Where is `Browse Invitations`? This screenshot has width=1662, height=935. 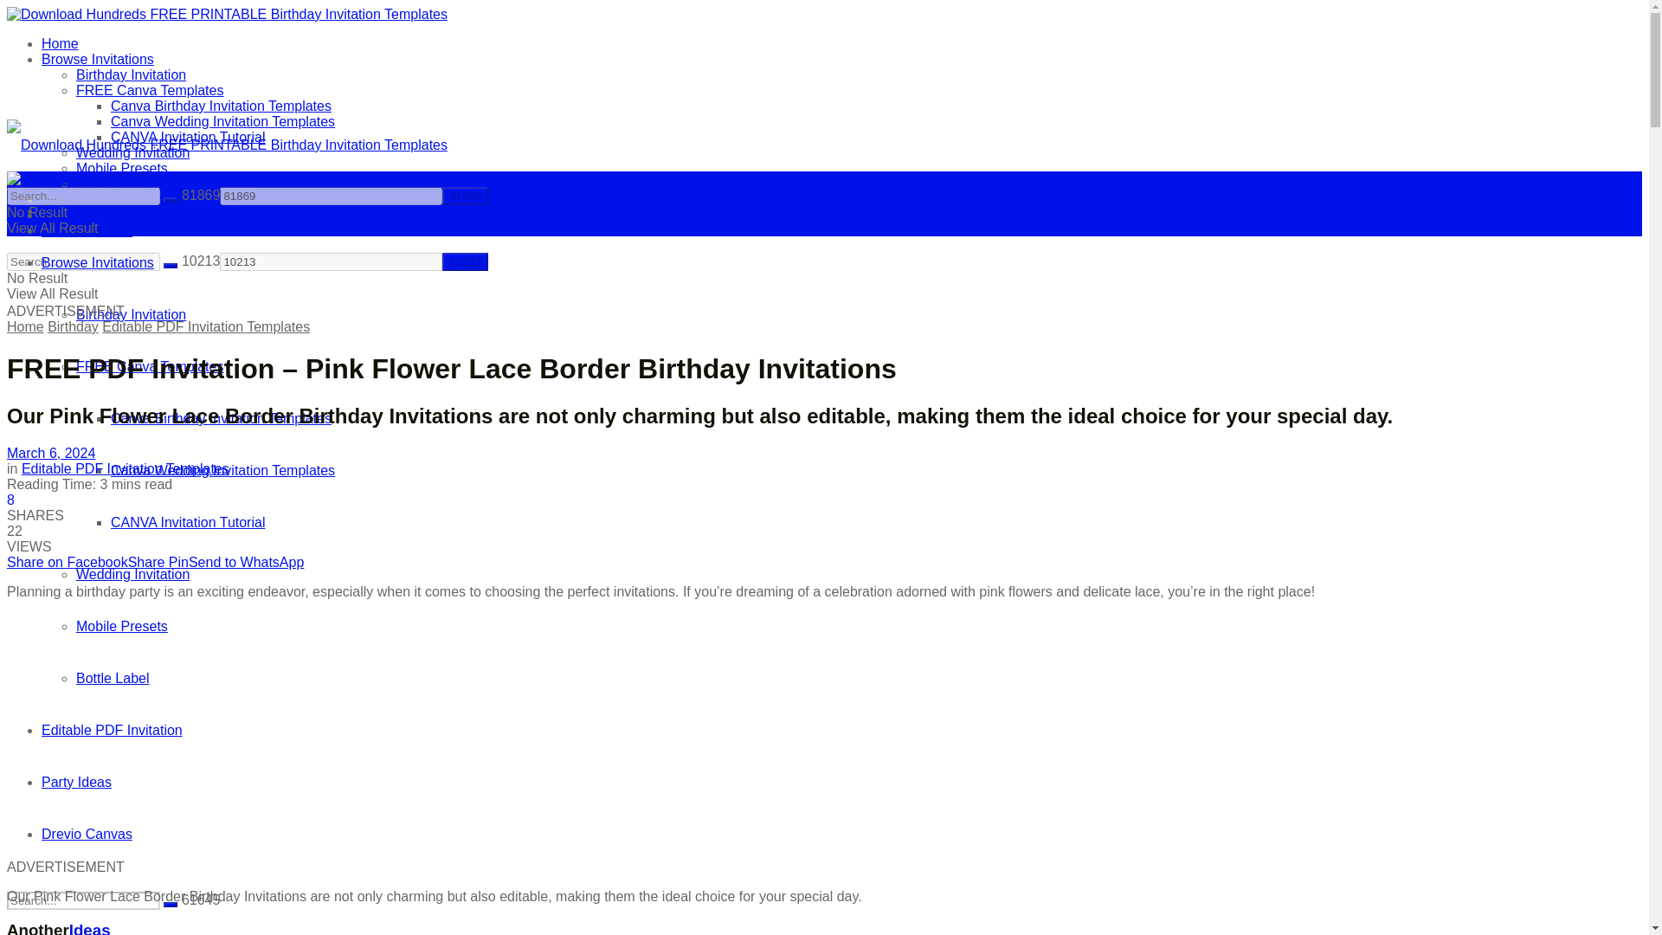 Browse Invitations is located at coordinates (98, 59).